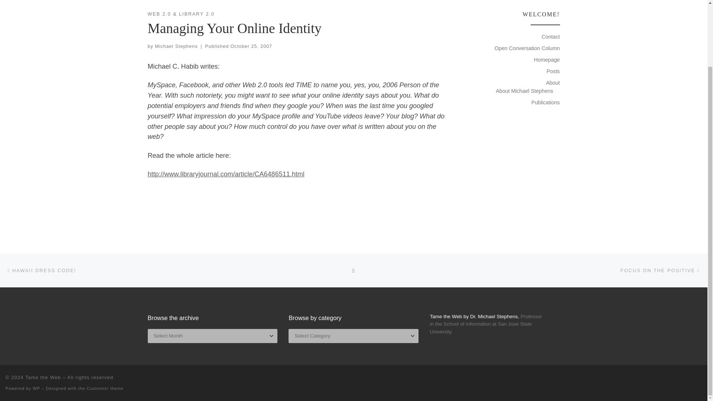 This screenshot has width=713, height=401. What do you see at coordinates (251, 46) in the screenshot?
I see `4:46 pm` at bounding box center [251, 46].